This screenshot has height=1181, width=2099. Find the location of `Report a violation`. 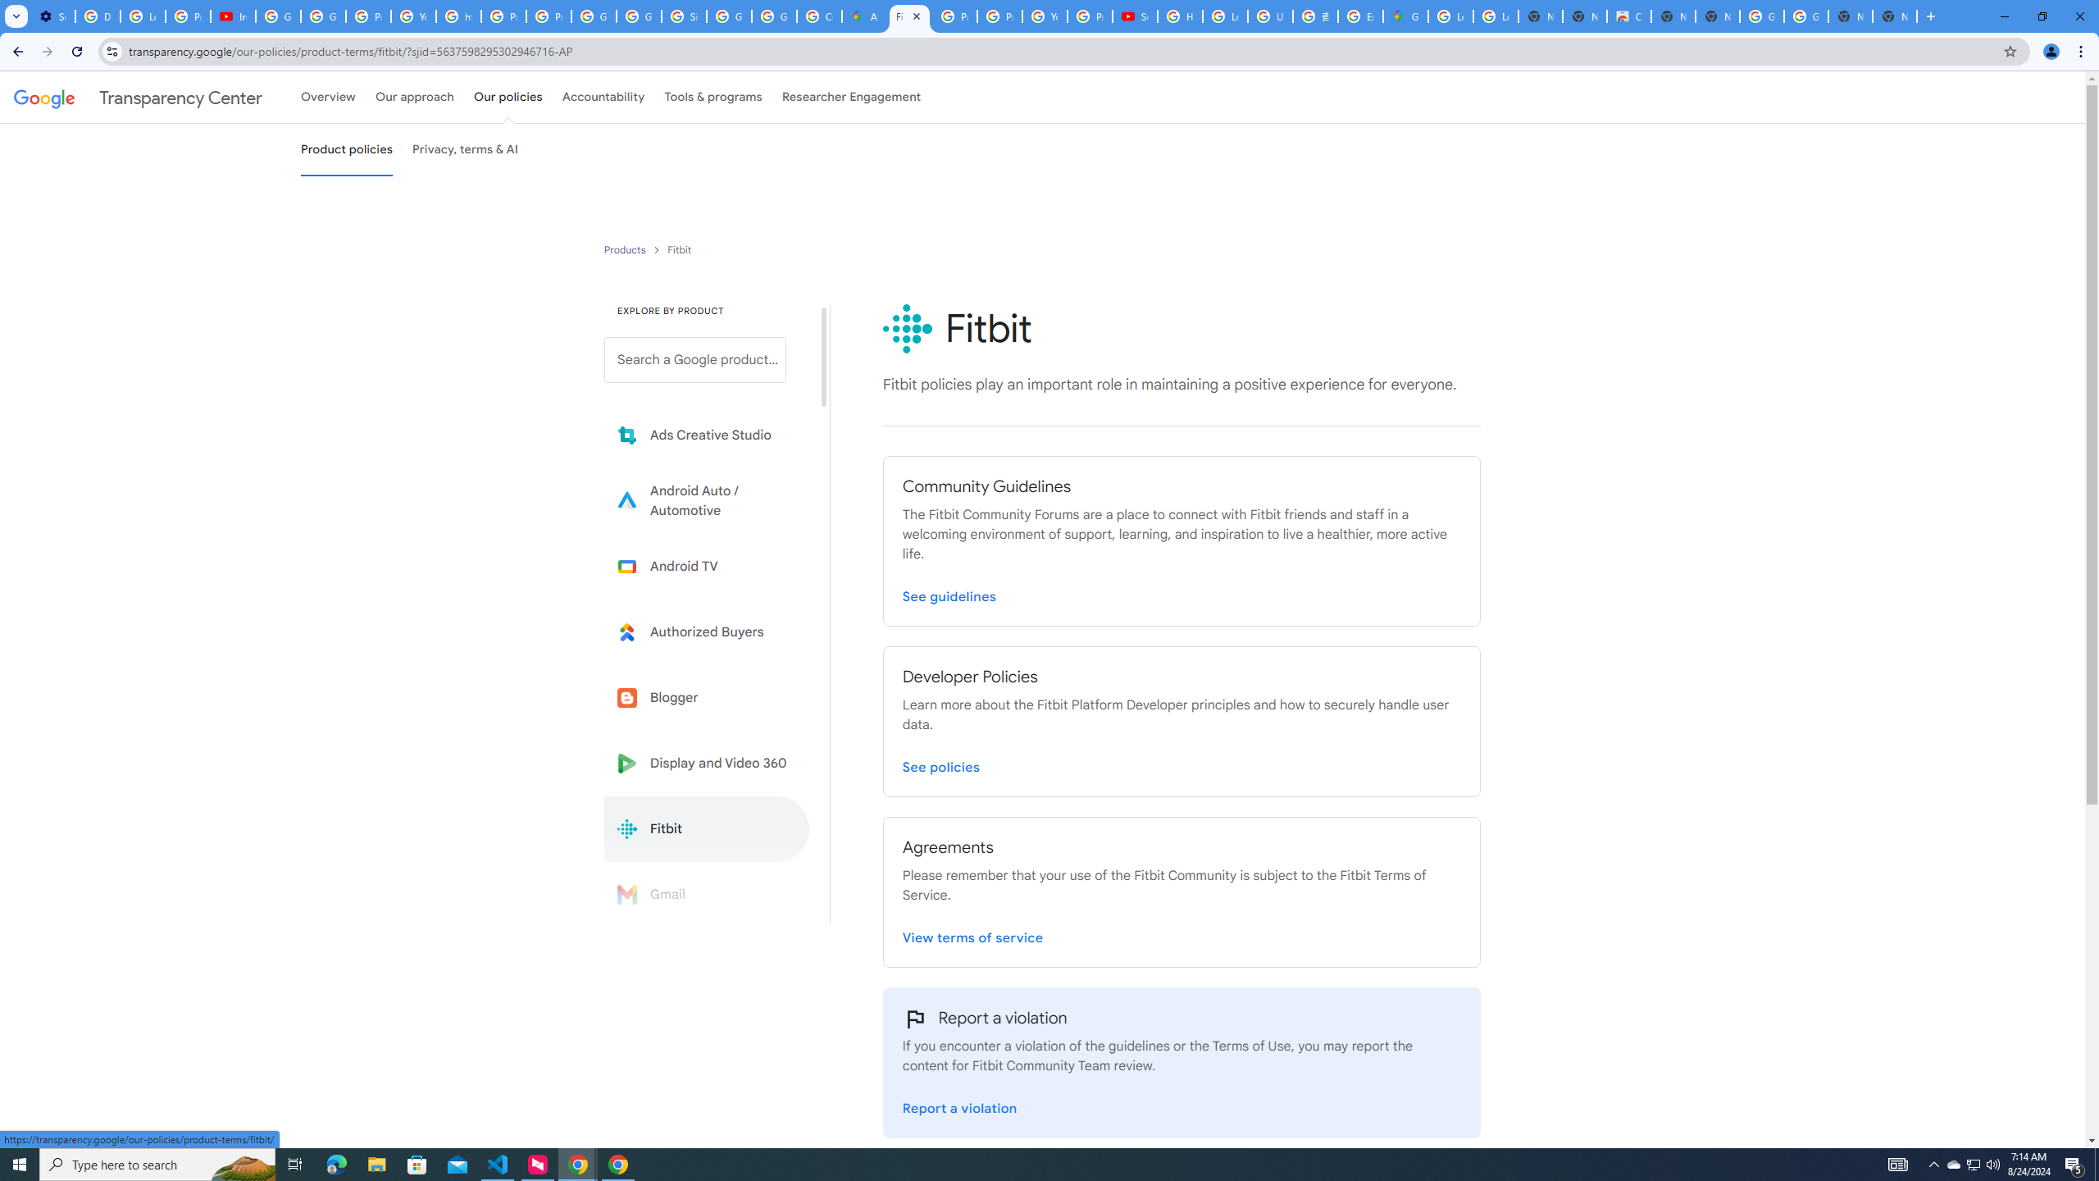

Report a violation is located at coordinates (960, 1106).